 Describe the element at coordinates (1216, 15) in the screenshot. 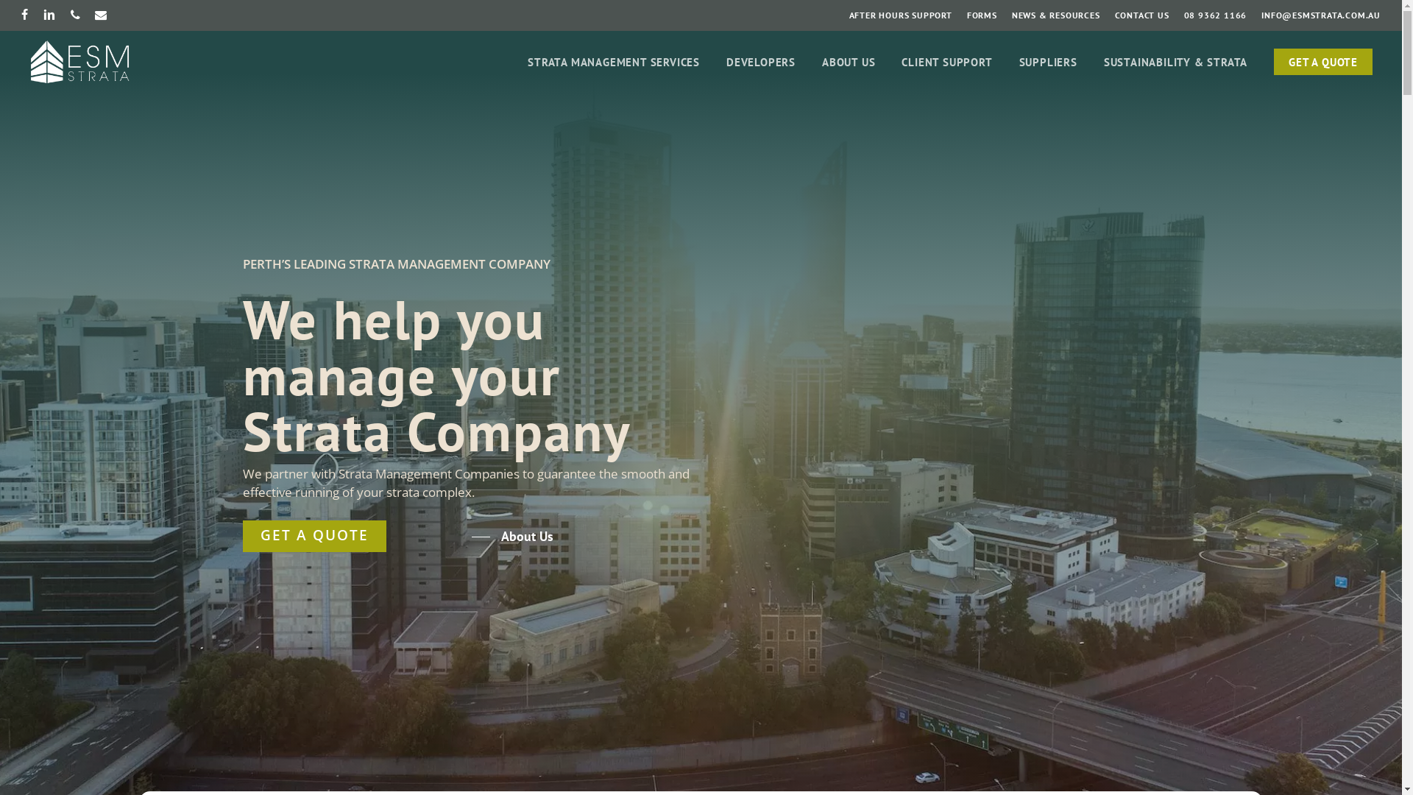

I see `08 9362 1166` at that location.